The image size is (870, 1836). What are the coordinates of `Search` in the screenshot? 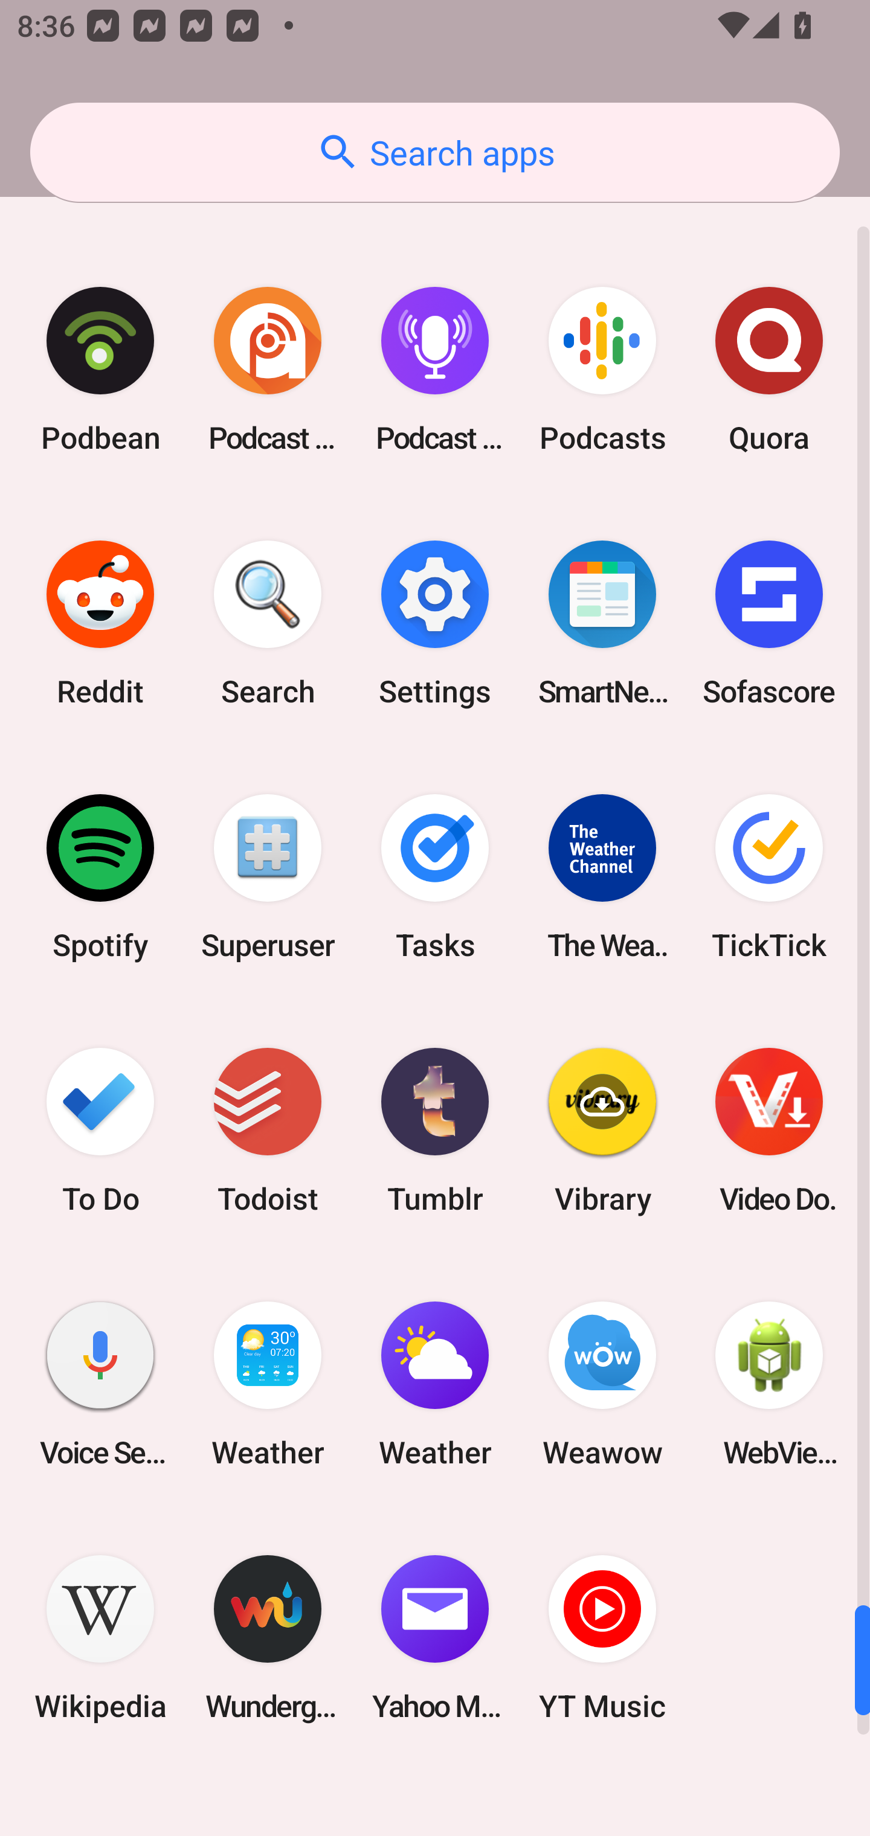 It's located at (268, 623).